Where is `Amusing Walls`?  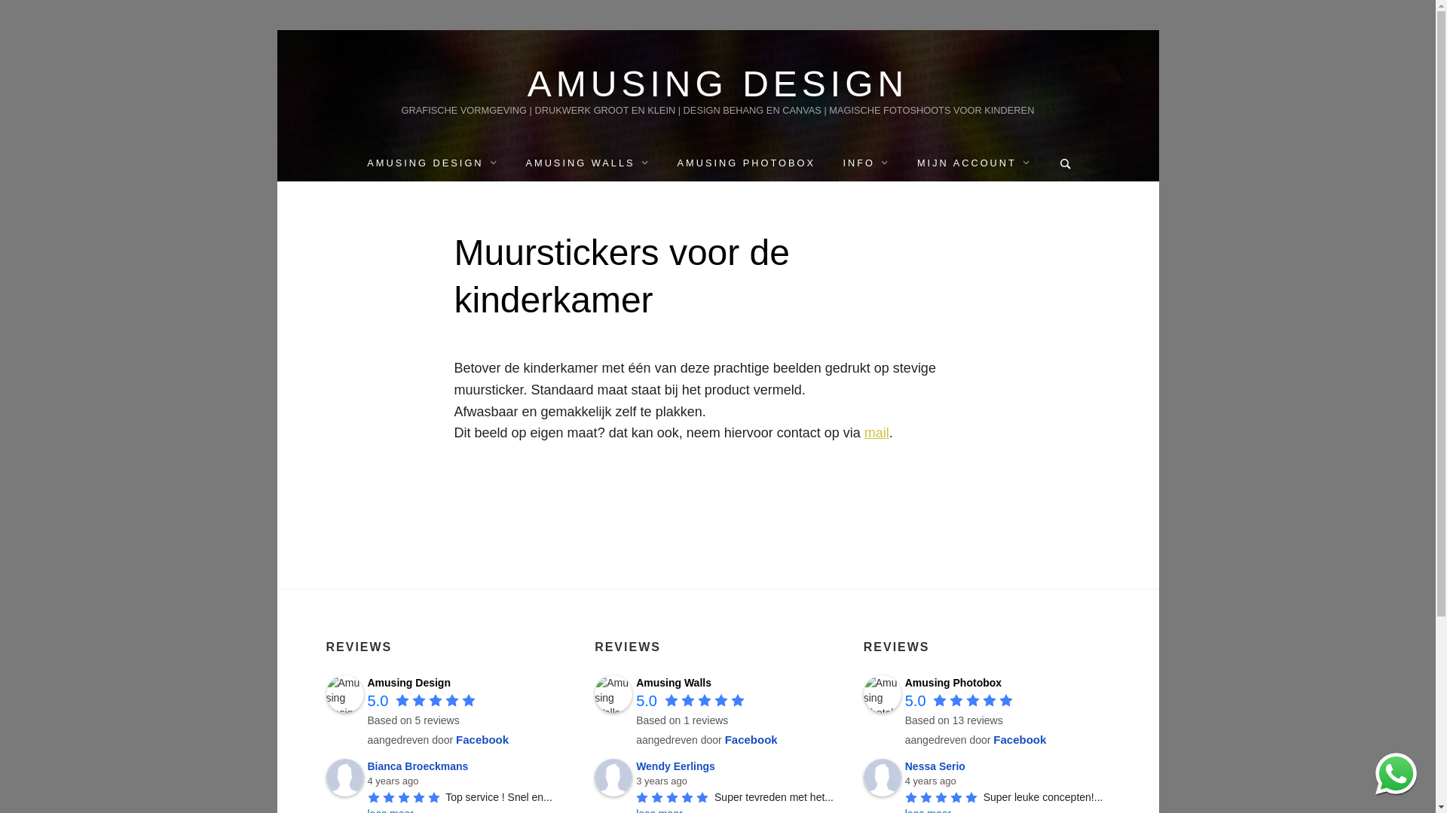
Amusing Walls is located at coordinates (674, 683).